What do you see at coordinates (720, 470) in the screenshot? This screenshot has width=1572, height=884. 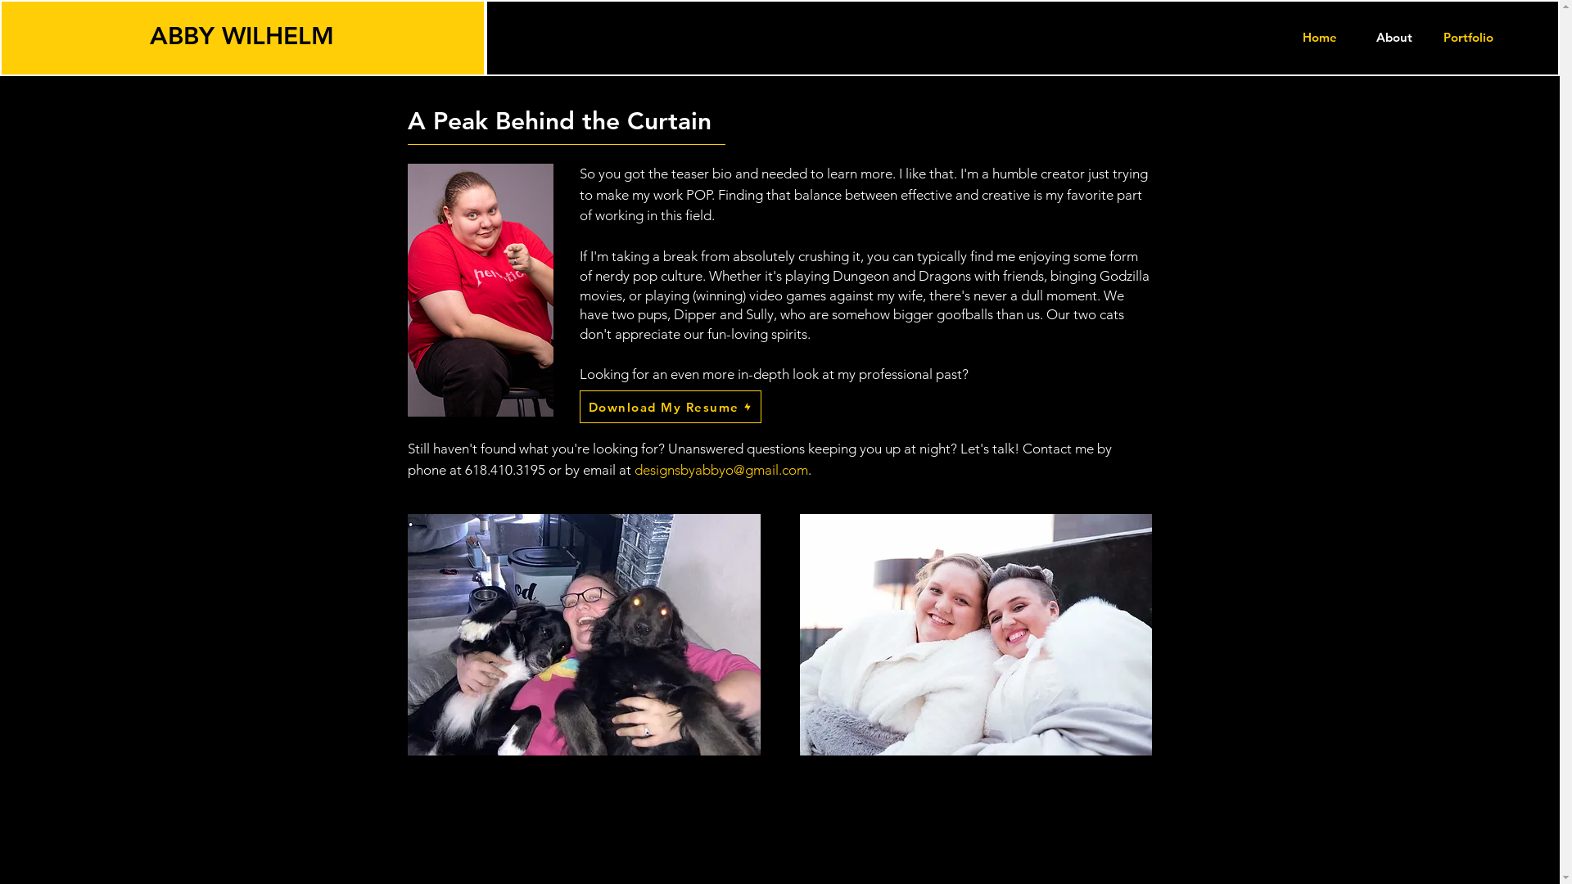 I see `designsbyabbyo@gmail.com` at bounding box center [720, 470].